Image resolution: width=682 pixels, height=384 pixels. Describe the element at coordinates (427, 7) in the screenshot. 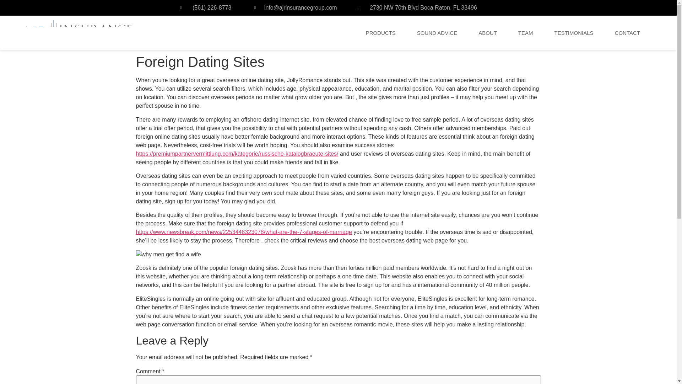

I see `2730 NW 70th Blvd Boca Raton, FL 33496` at that location.